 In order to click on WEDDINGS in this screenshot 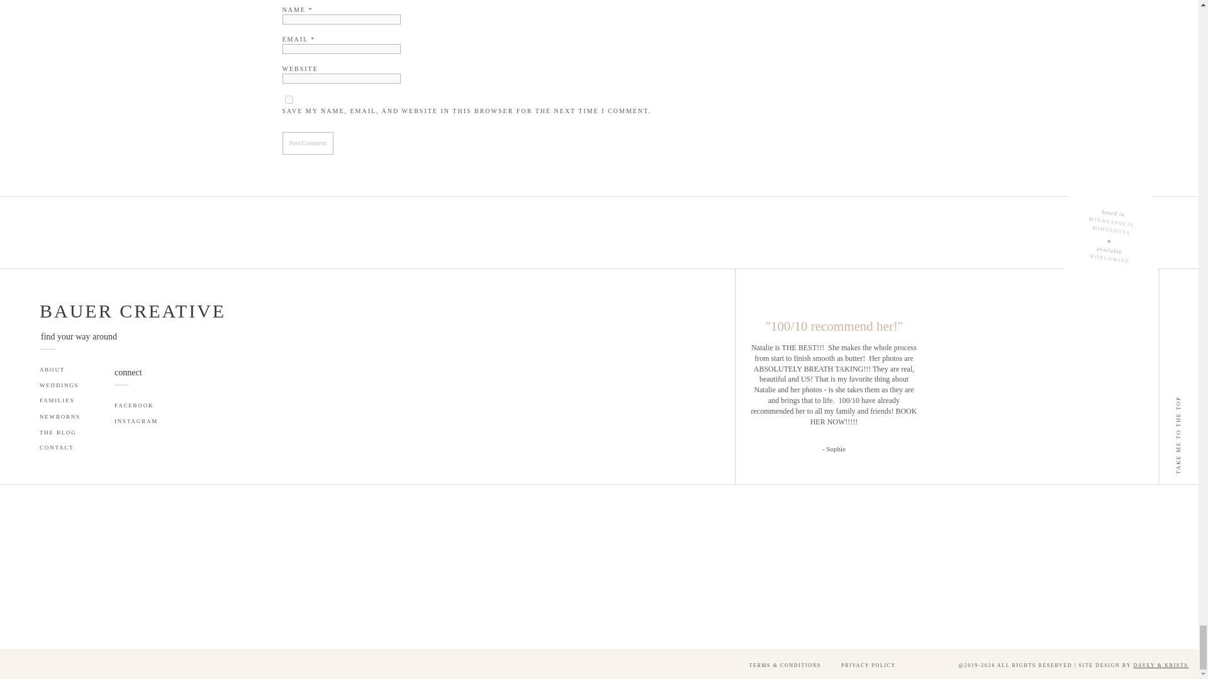, I will do `click(63, 386)`.